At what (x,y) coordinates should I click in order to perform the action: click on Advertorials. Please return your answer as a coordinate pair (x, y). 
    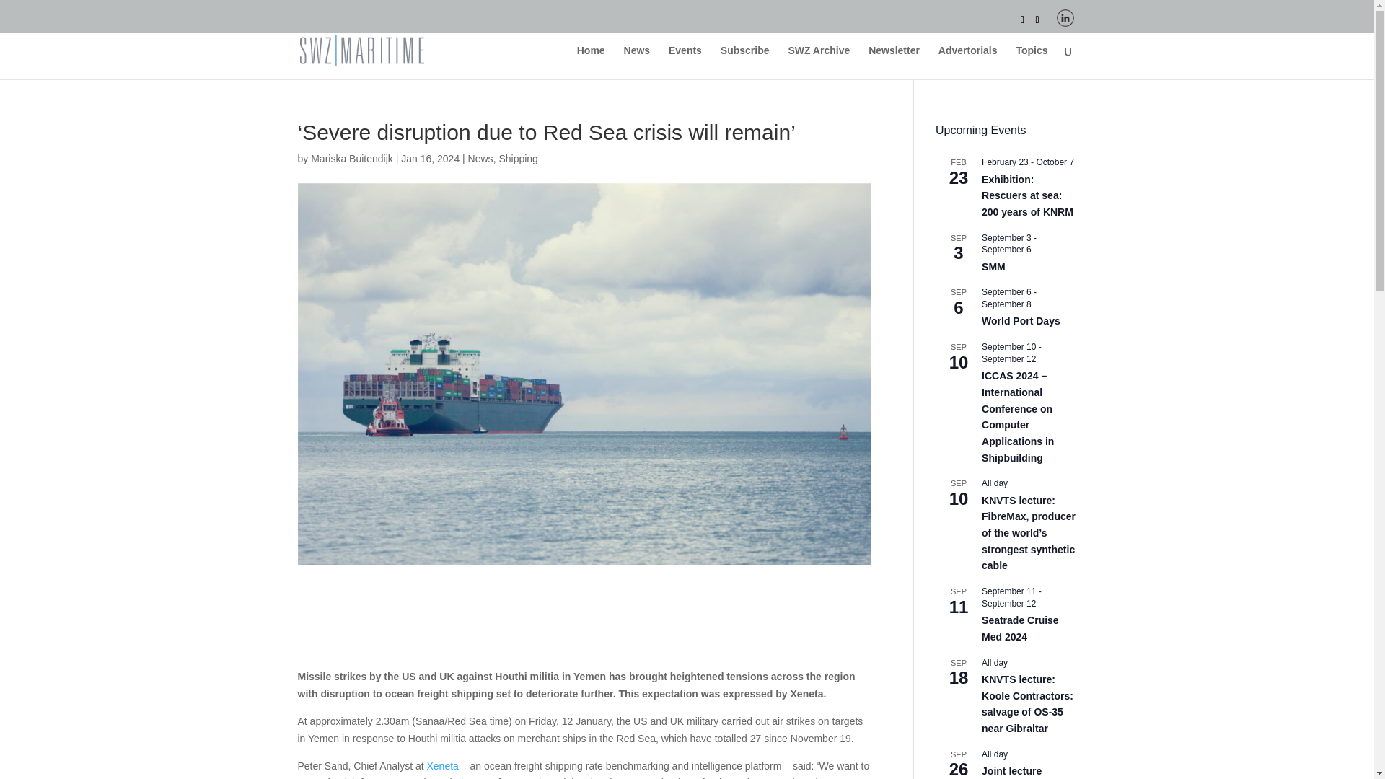
    Looking at the image, I should click on (968, 62).